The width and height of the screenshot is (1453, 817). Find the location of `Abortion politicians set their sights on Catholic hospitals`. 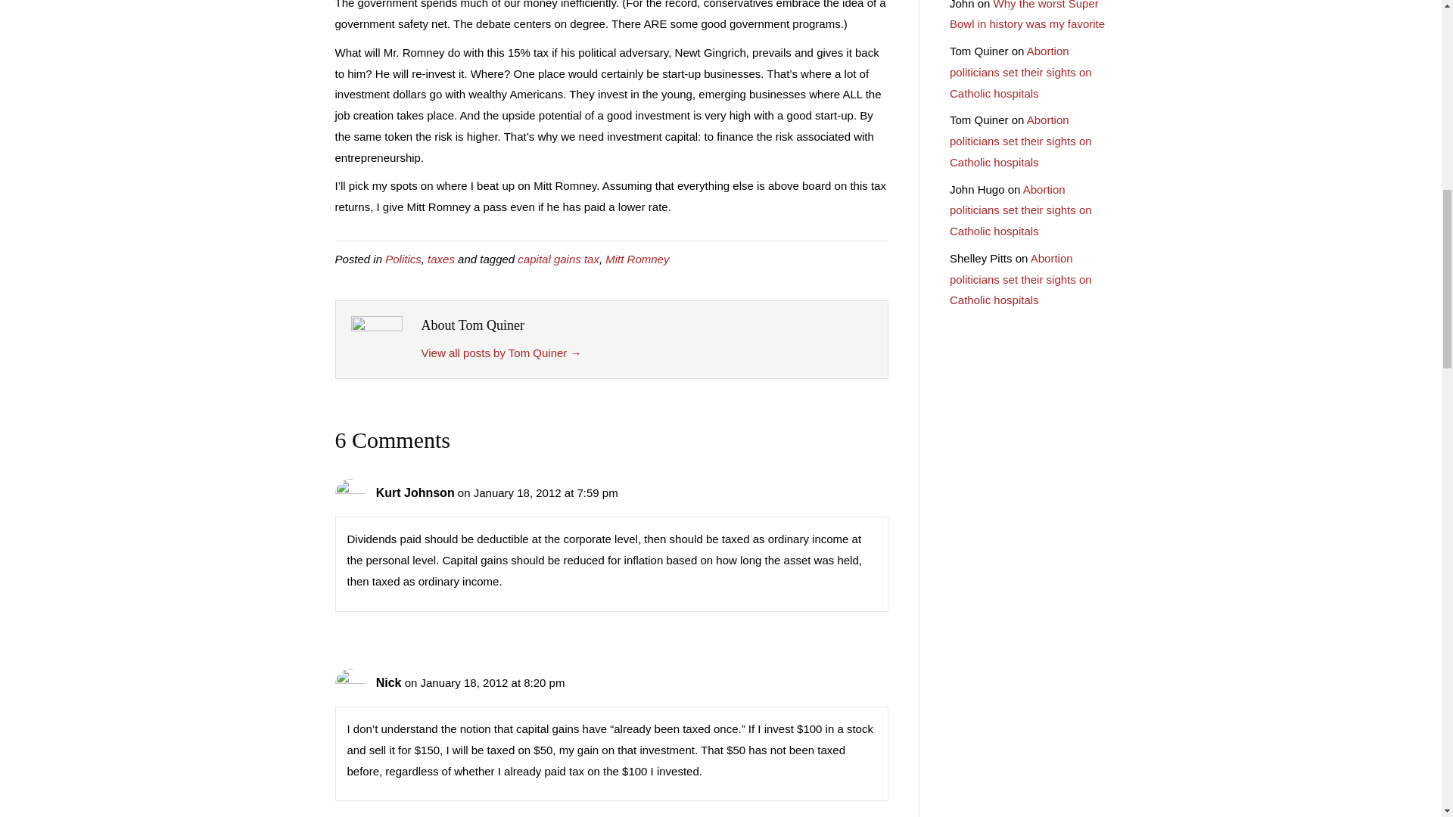

Abortion politicians set their sights on Catholic hospitals is located at coordinates (1021, 279).